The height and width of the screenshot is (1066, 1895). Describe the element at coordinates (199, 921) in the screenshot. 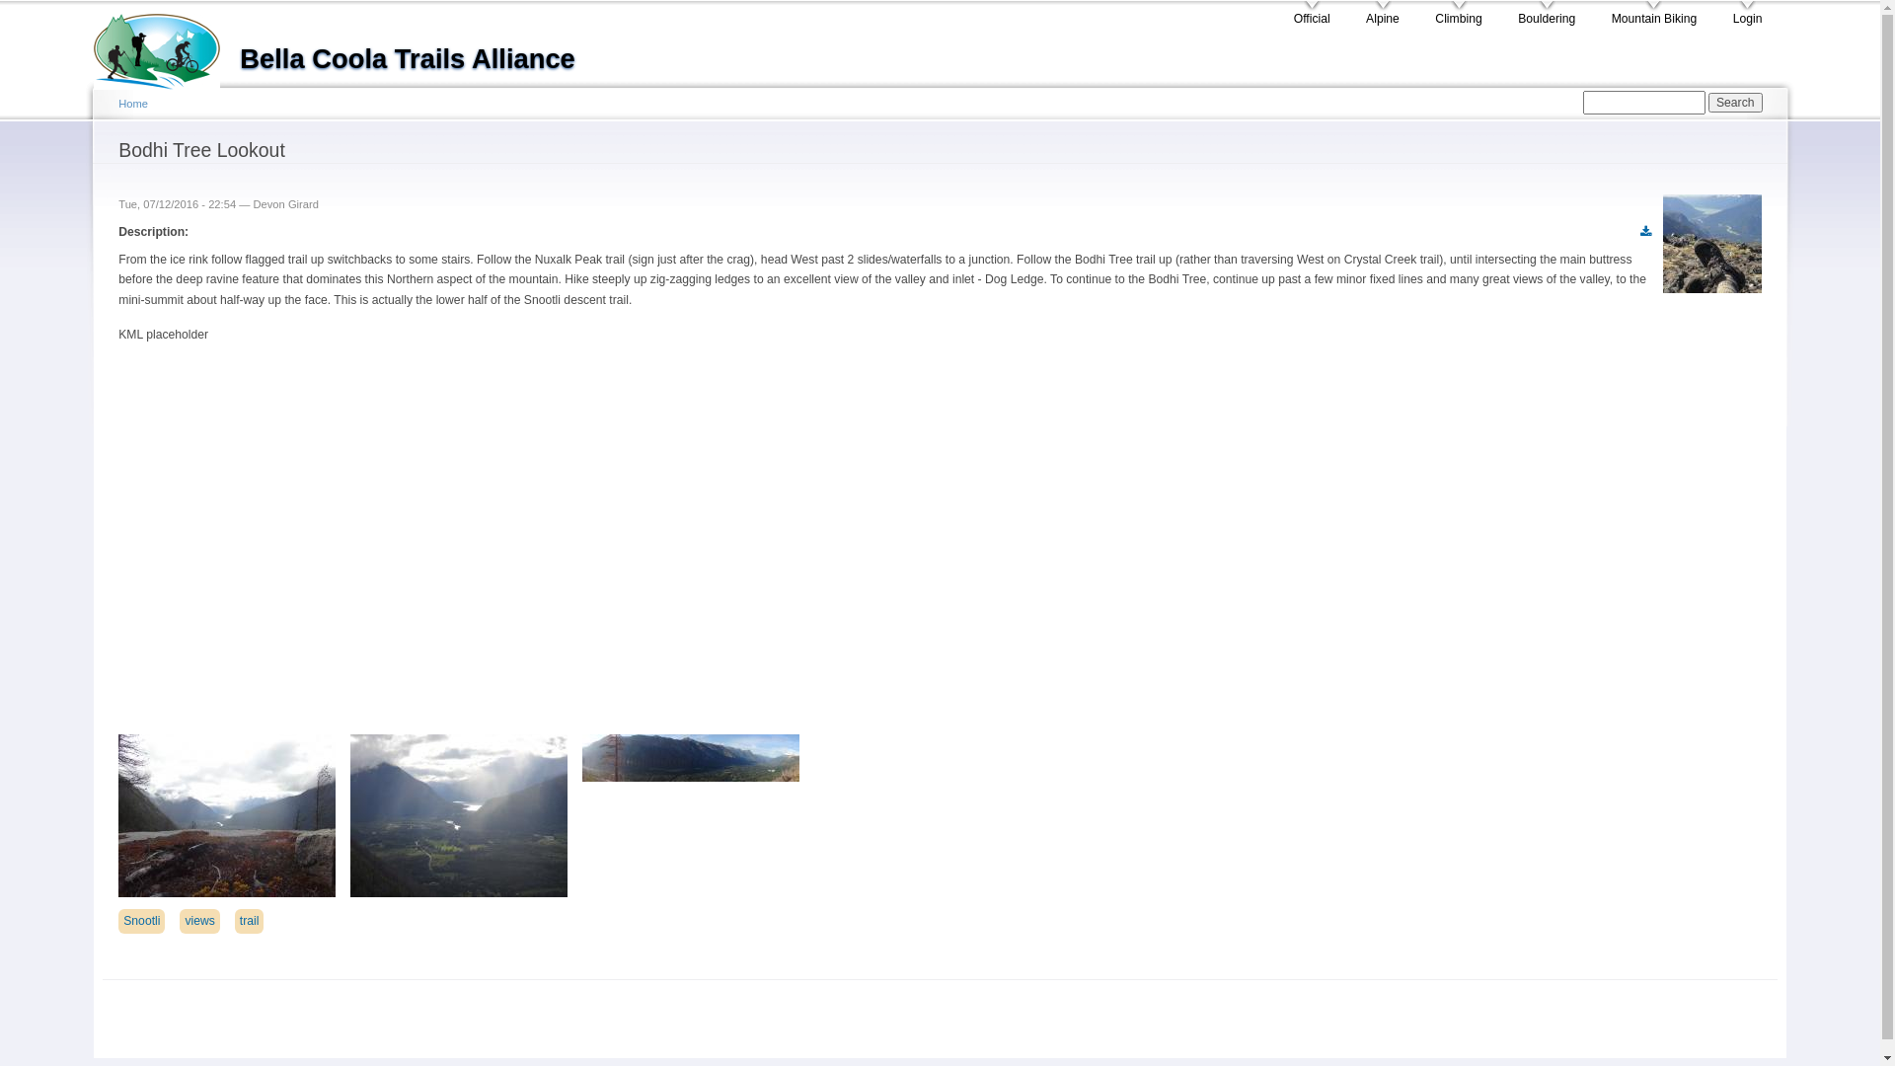

I see `views` at that location.